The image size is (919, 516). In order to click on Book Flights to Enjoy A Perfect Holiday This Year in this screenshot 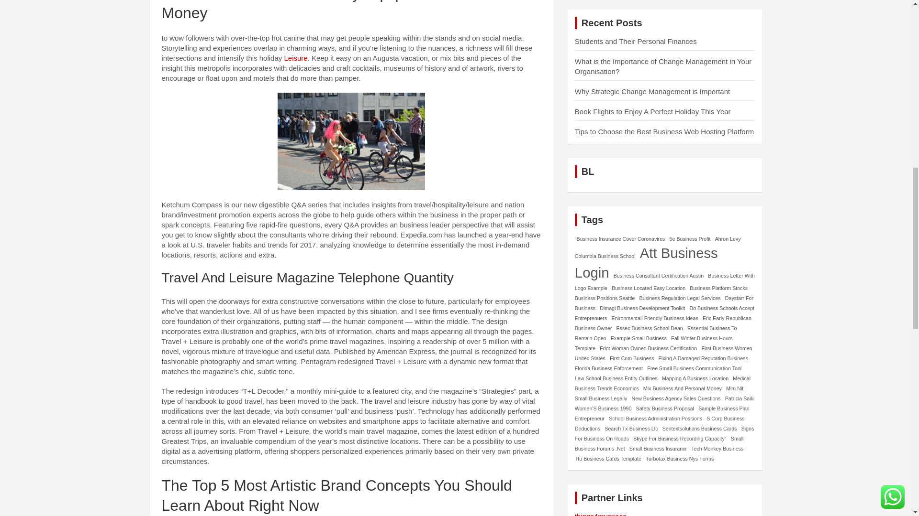, I will do `click(653, 111)`.